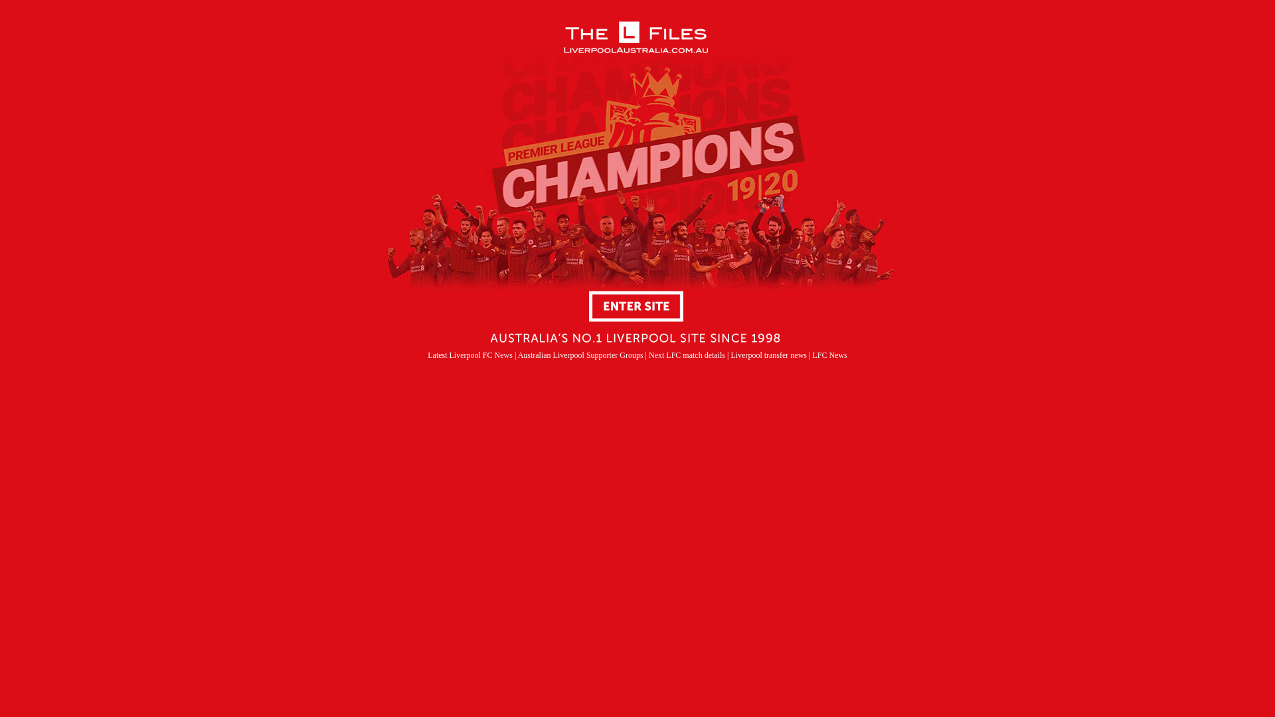 This screenshot has height=717, width=1275. Describe the element at coordinates (470, 355) in the screenshot. I see `Latest Liverpool FC News` at that location.